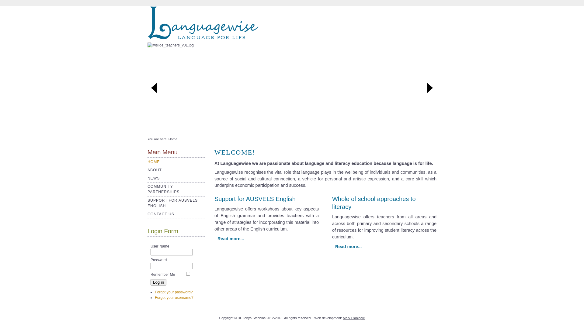 This screenshot has width=584, height=328. I want to click on ABOUT, so click(155, 170).